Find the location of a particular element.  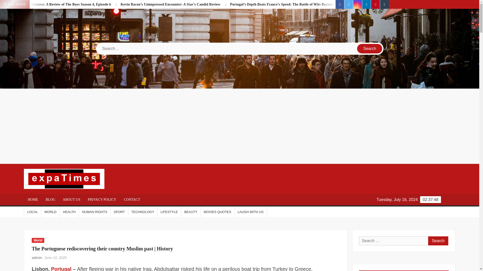

Suspected shooter at Trump rally reportedly killed is located at coordinates (34, 4).